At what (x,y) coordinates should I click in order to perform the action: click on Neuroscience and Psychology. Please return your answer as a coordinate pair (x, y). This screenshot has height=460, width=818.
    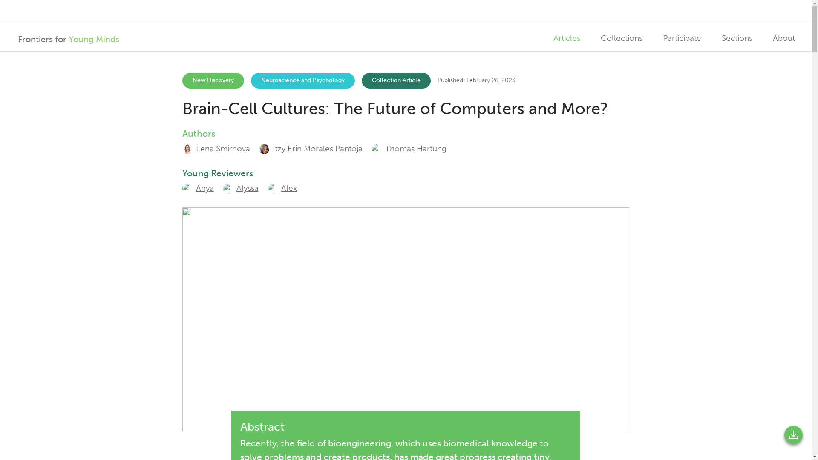
    Looking at the image, I should click on (682, 38).